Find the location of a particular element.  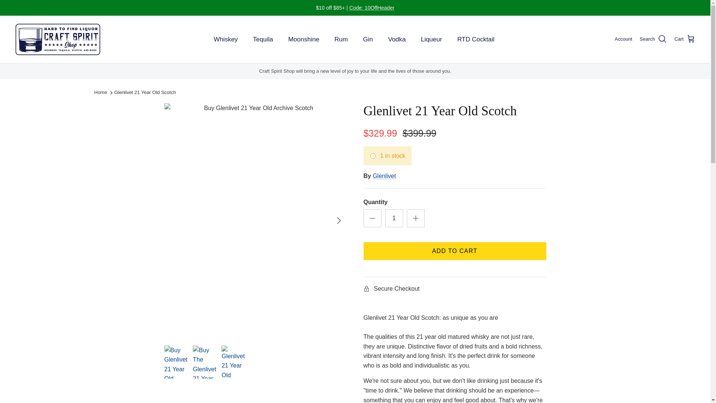

Craft Spirit Shop is located at coordinates (58, 39).